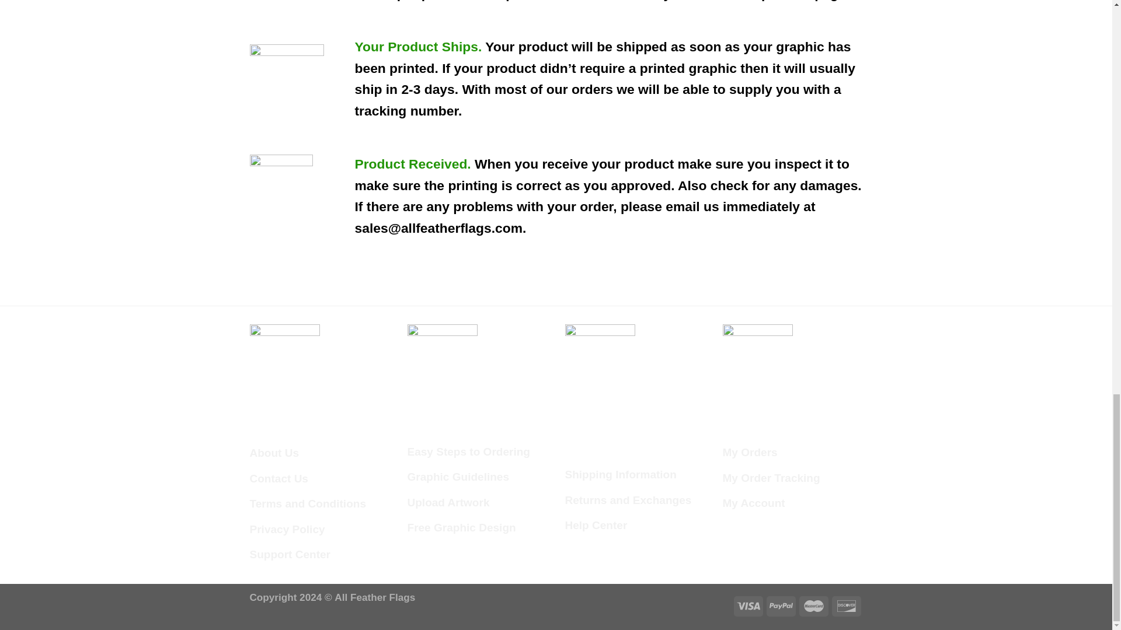  I want to click on Contact Us, so click(279, 479).